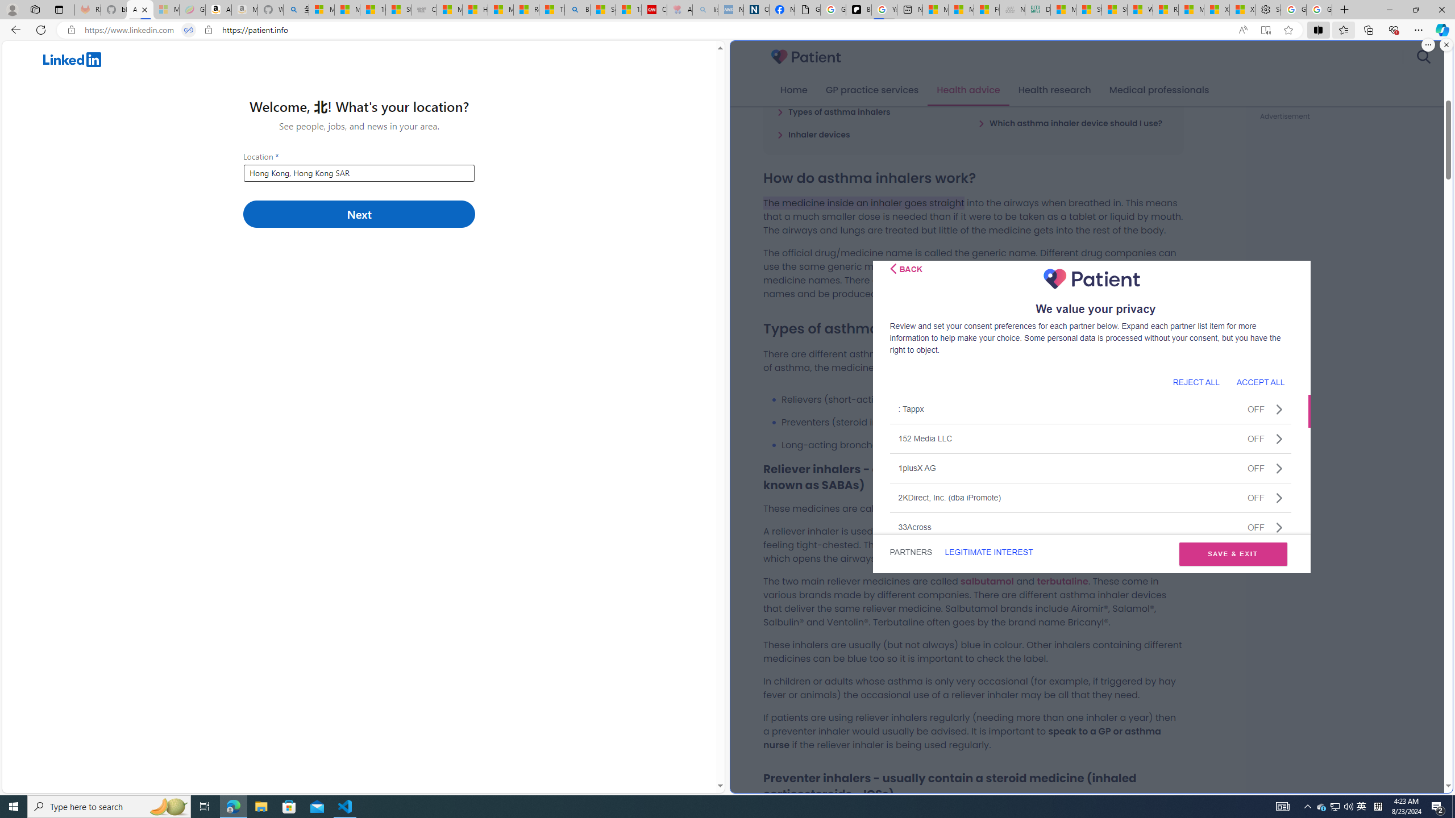  I want to click on 152 Media LLCOFF, so click(1090, 439).